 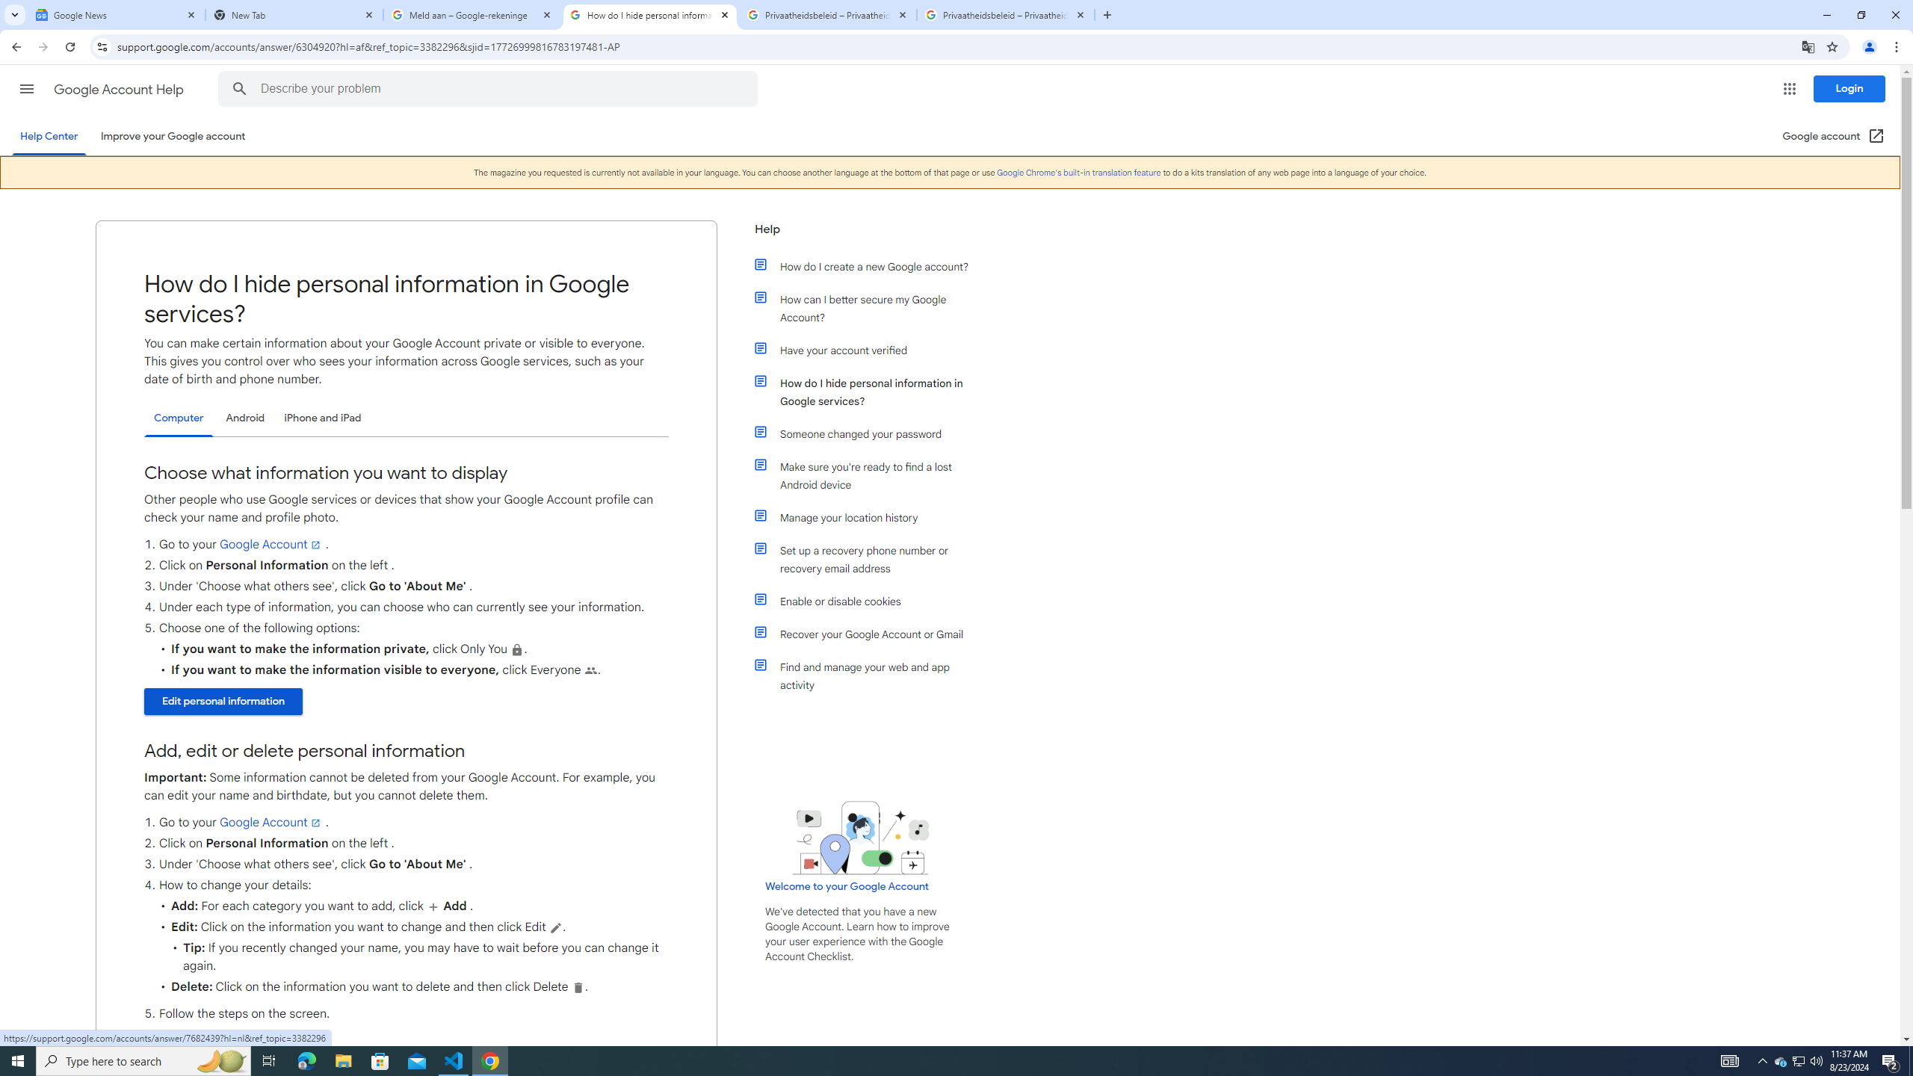 I want to click on Google Account Help, so click(x=120, y=90).